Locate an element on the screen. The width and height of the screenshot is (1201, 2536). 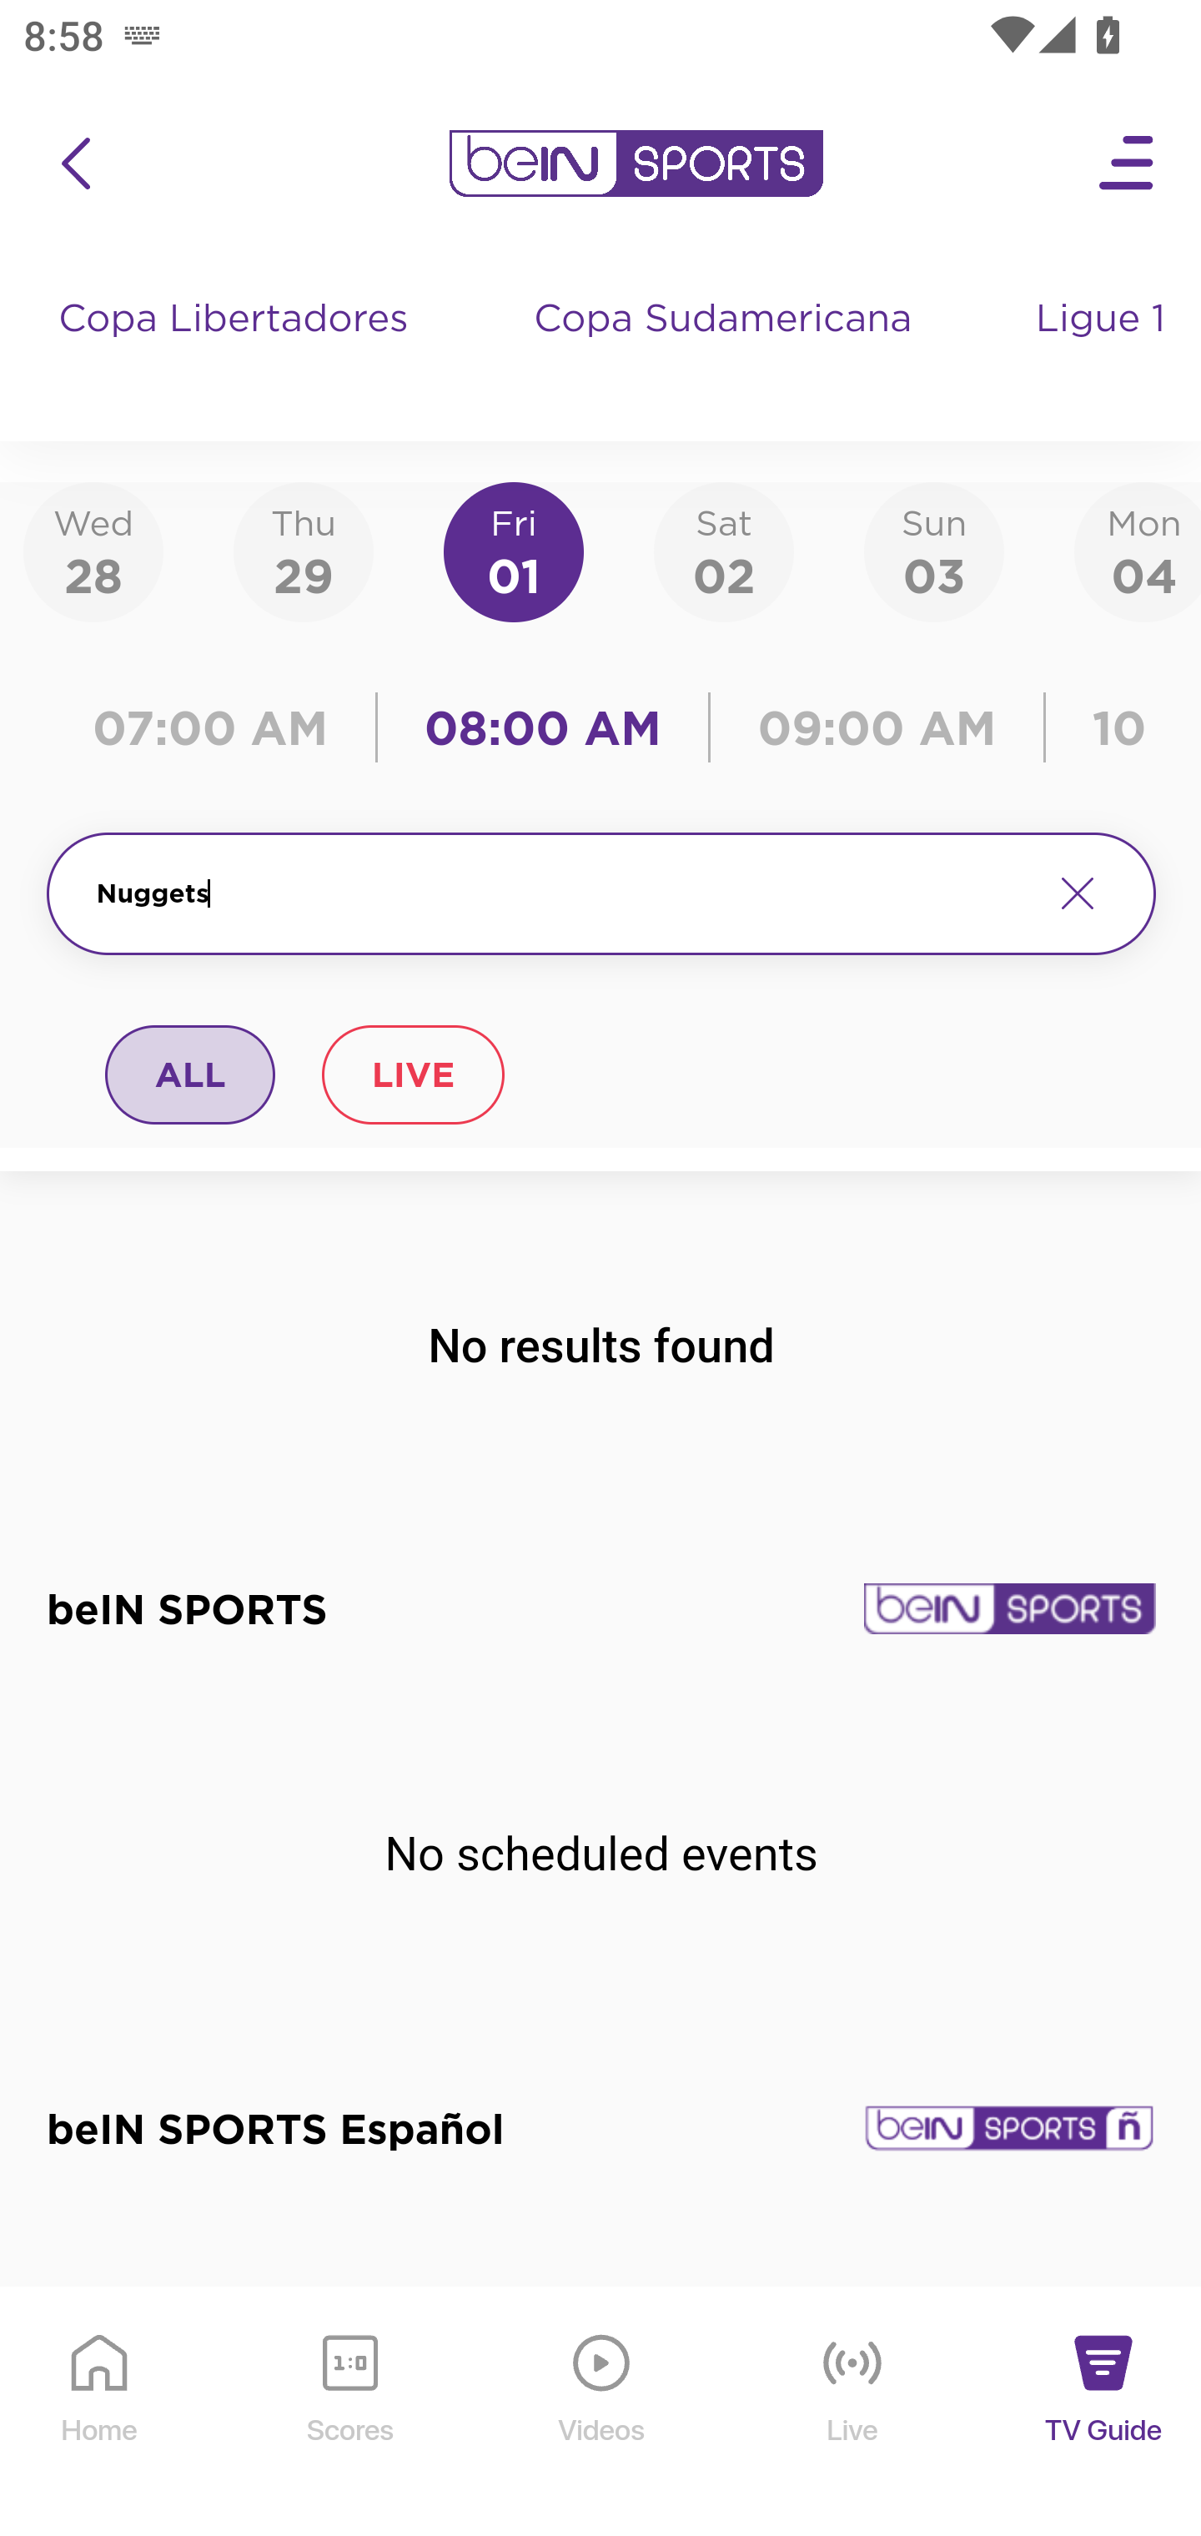
TV Guide TV Guide Icon TV Guide is located at coordinates (1104, 2413).